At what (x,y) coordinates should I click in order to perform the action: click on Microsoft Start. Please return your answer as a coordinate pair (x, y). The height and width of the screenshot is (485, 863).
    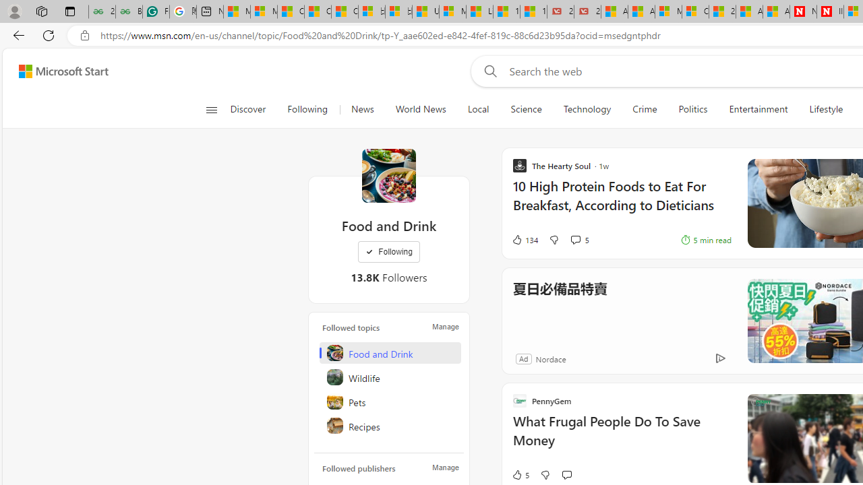
    Looking at the image, I should click on (237, 12).